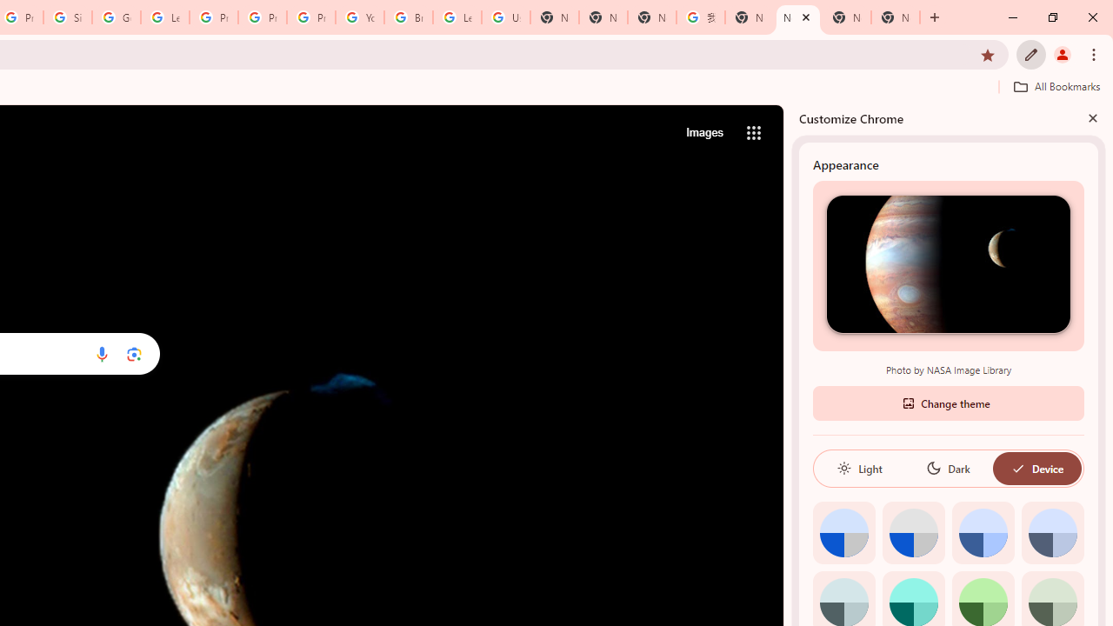 This screenshot has height=626, width=1113. I want to click on New Tab, so click(896, 17).